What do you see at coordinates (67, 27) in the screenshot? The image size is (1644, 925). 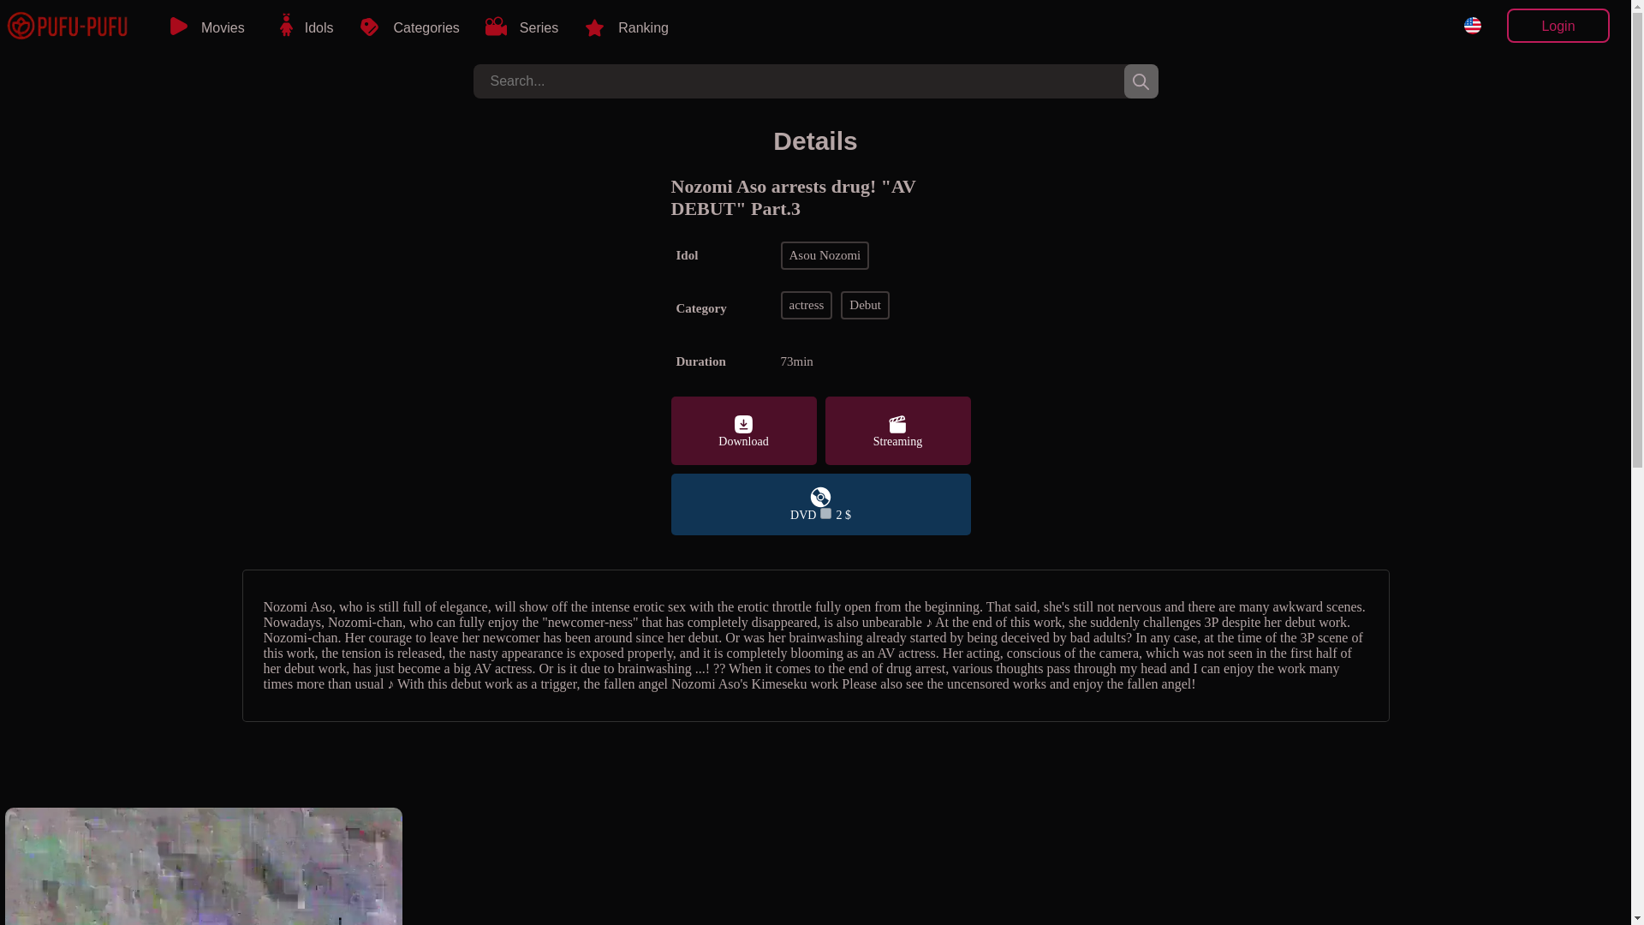 I see `home` at bounding box center [67, 27].